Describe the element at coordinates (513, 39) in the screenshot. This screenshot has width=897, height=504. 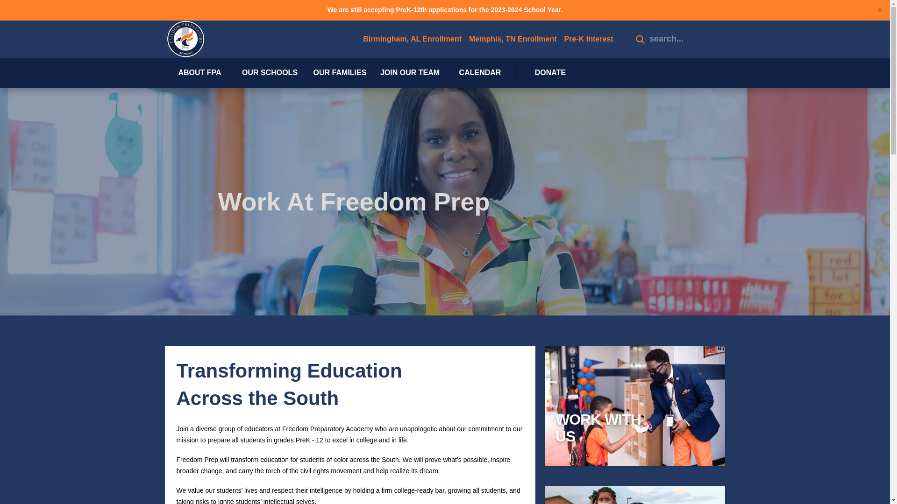
I see `Memphis, TN Enrollment` at that location.